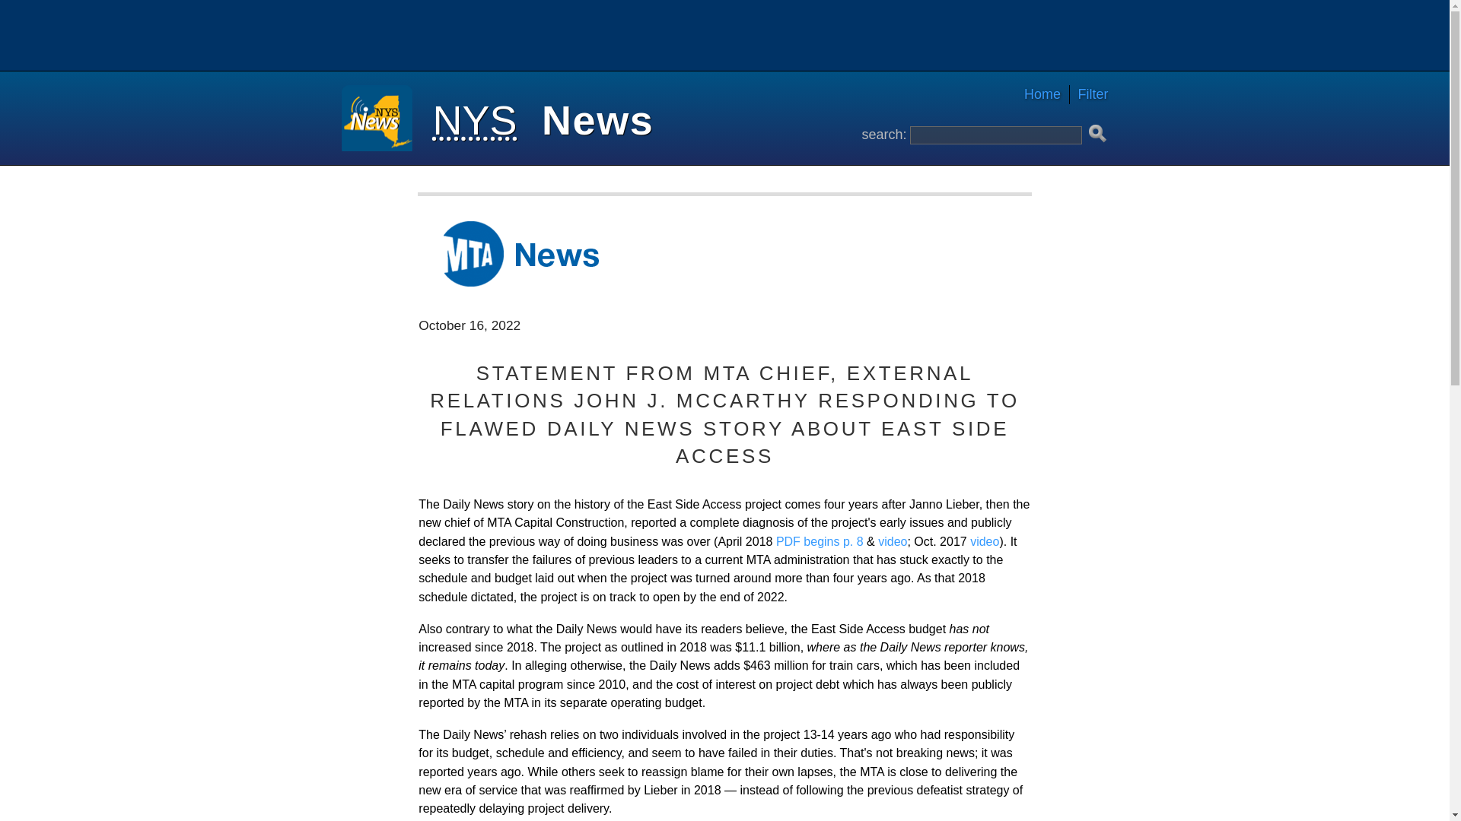 This screenshot has width=1461, height=821. Describe the element at coordinates (1042, 94) in the screenshot. I see `Home` at that location.